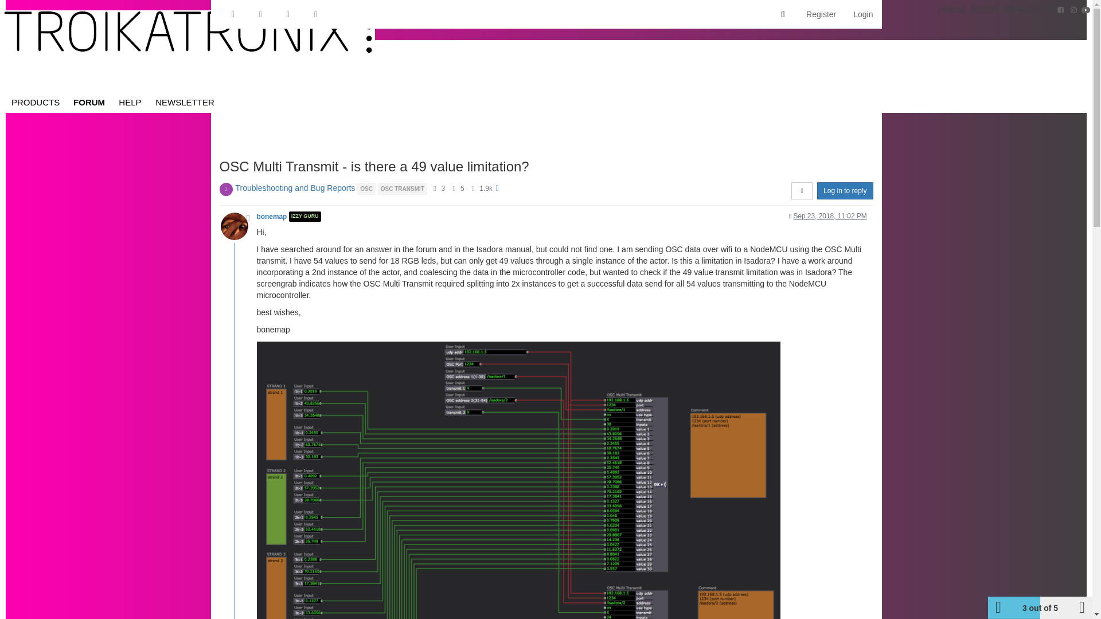 The image size is (1101, 619). Describe the element at coordinates (453, 188) in the screenshot. I see `Posts` at that location.